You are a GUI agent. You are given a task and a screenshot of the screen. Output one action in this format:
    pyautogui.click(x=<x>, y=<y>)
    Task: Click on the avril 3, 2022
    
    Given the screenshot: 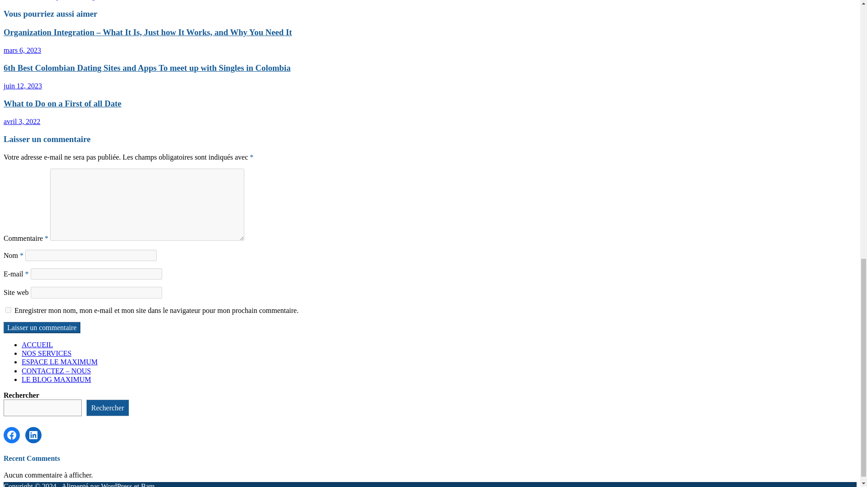 What is the action you would take?
    pyautogui.click(x=22, y=121)
    